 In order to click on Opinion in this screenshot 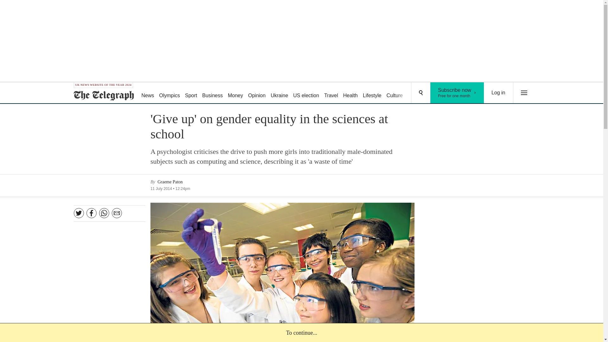, I will do `click(256, 93)`.